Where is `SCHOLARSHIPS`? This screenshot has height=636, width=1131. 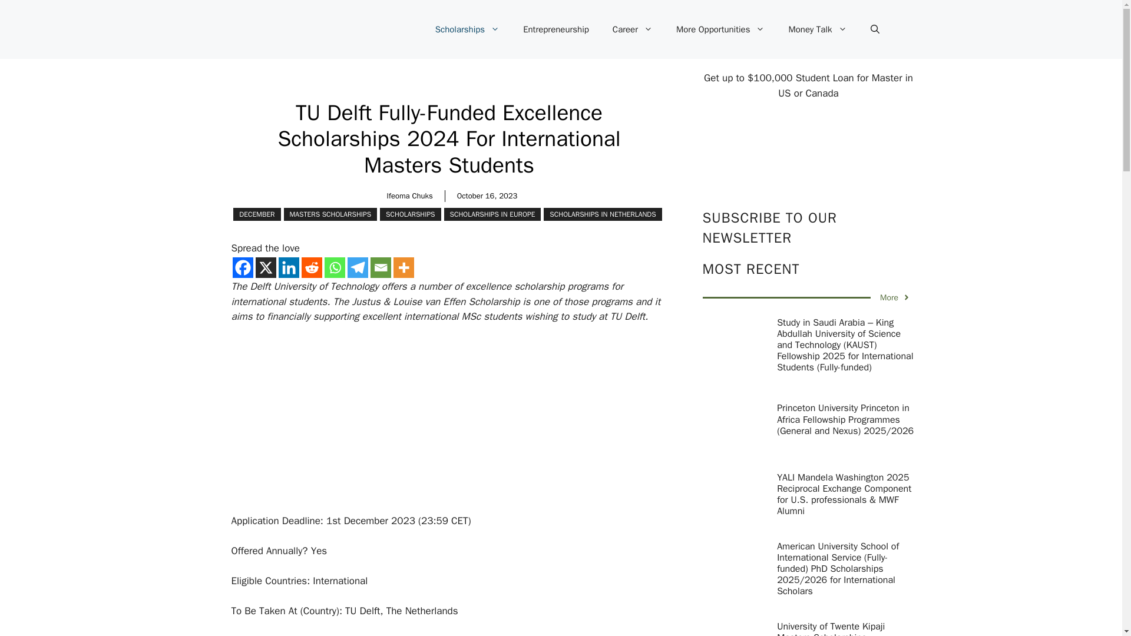
SCHOLARSHIPS is located at coordinates (410, 214).